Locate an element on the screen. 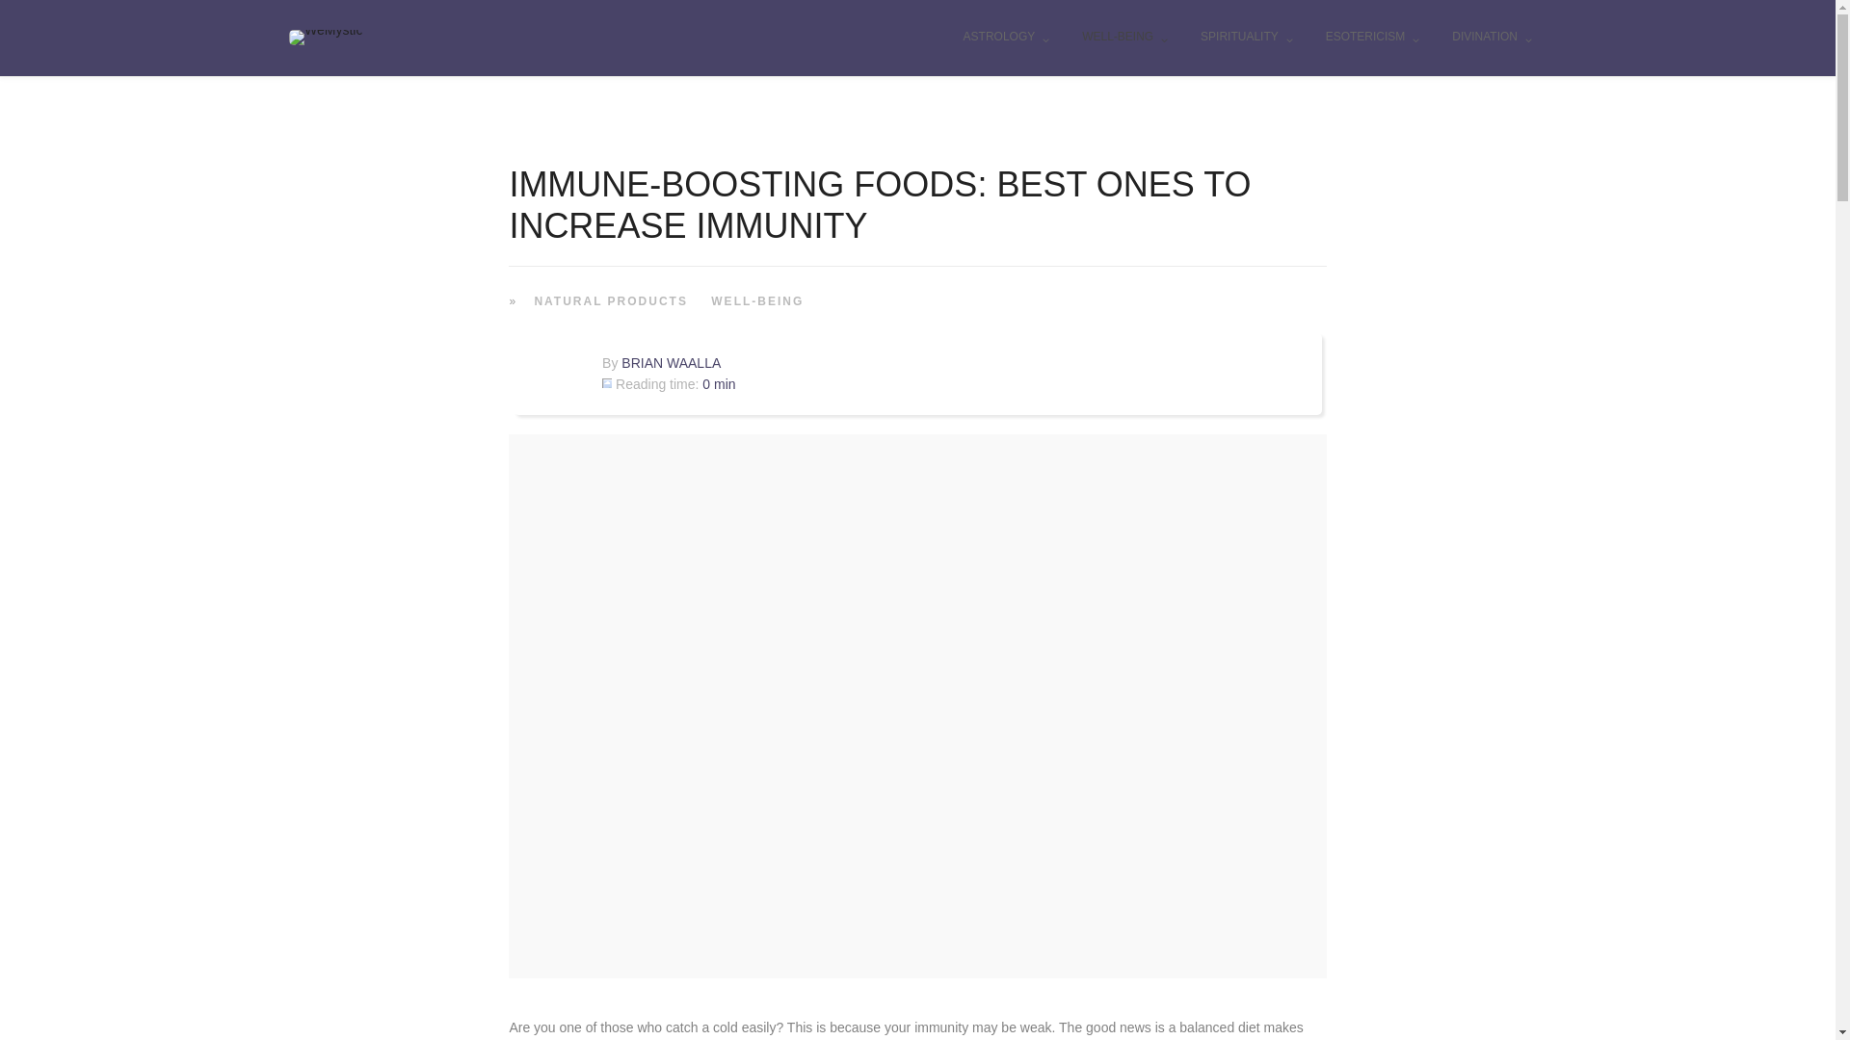 This screenshot has width=1850, height=1040. WELL-BEING is located at coordinates (754, 299).